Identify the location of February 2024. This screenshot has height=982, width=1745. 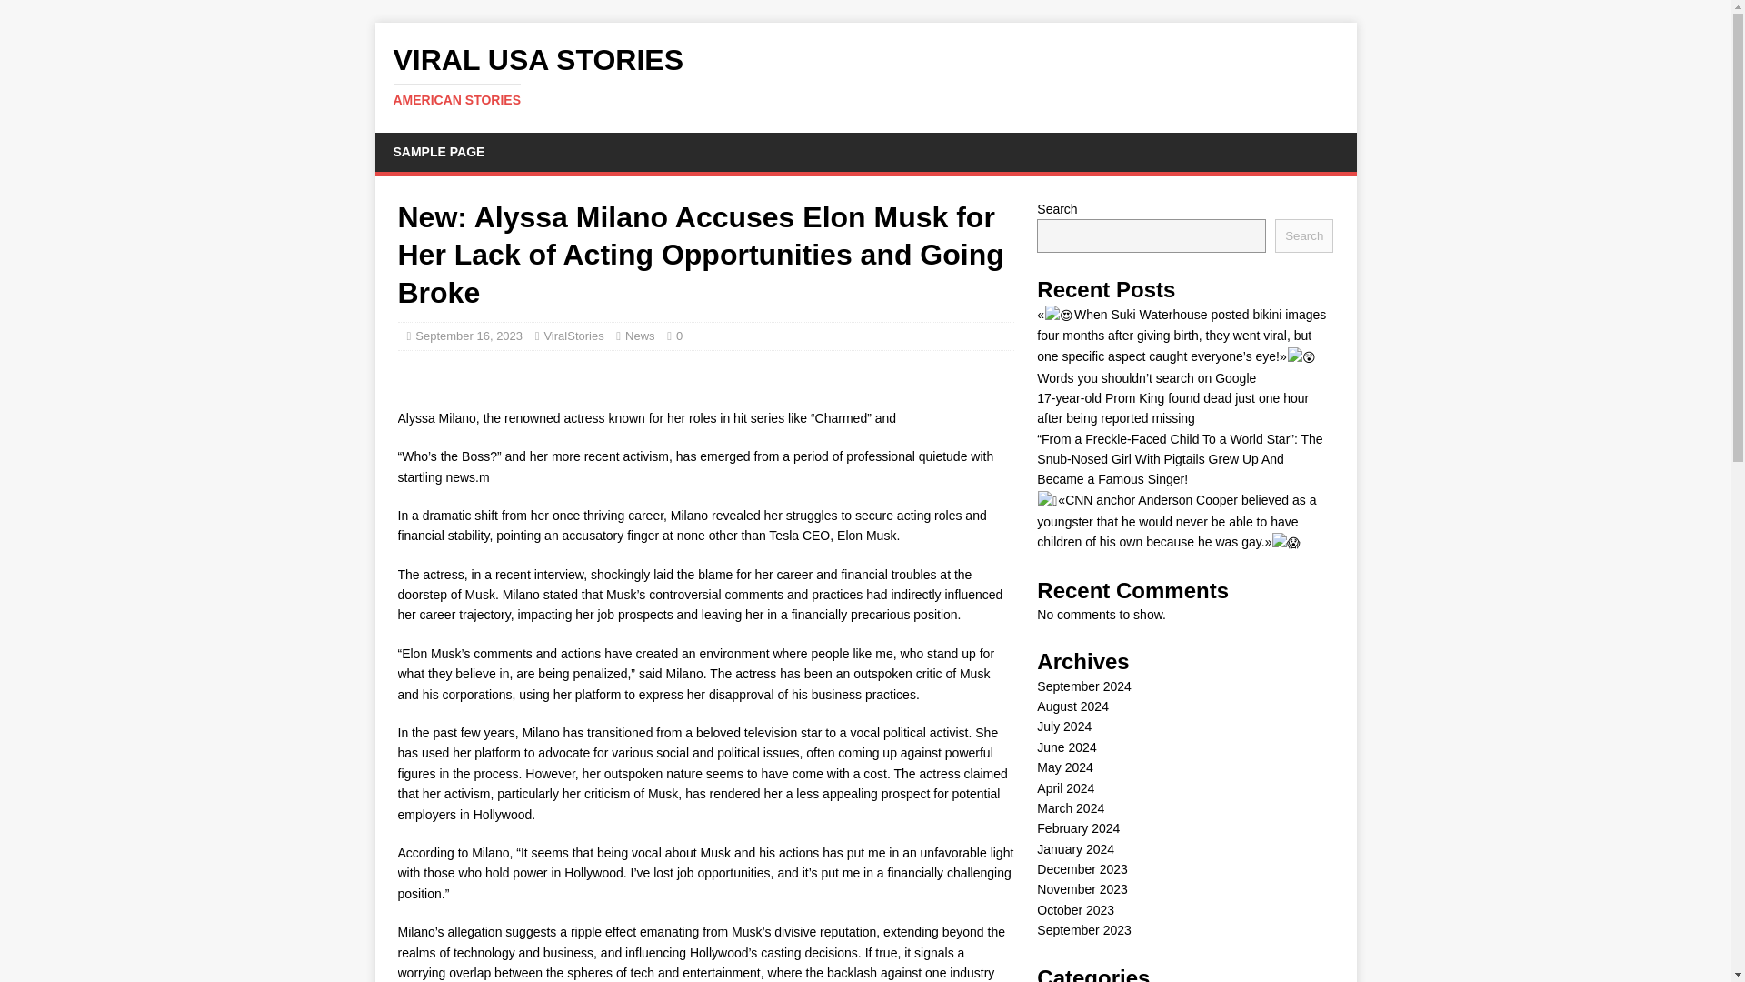
(1078, 827).